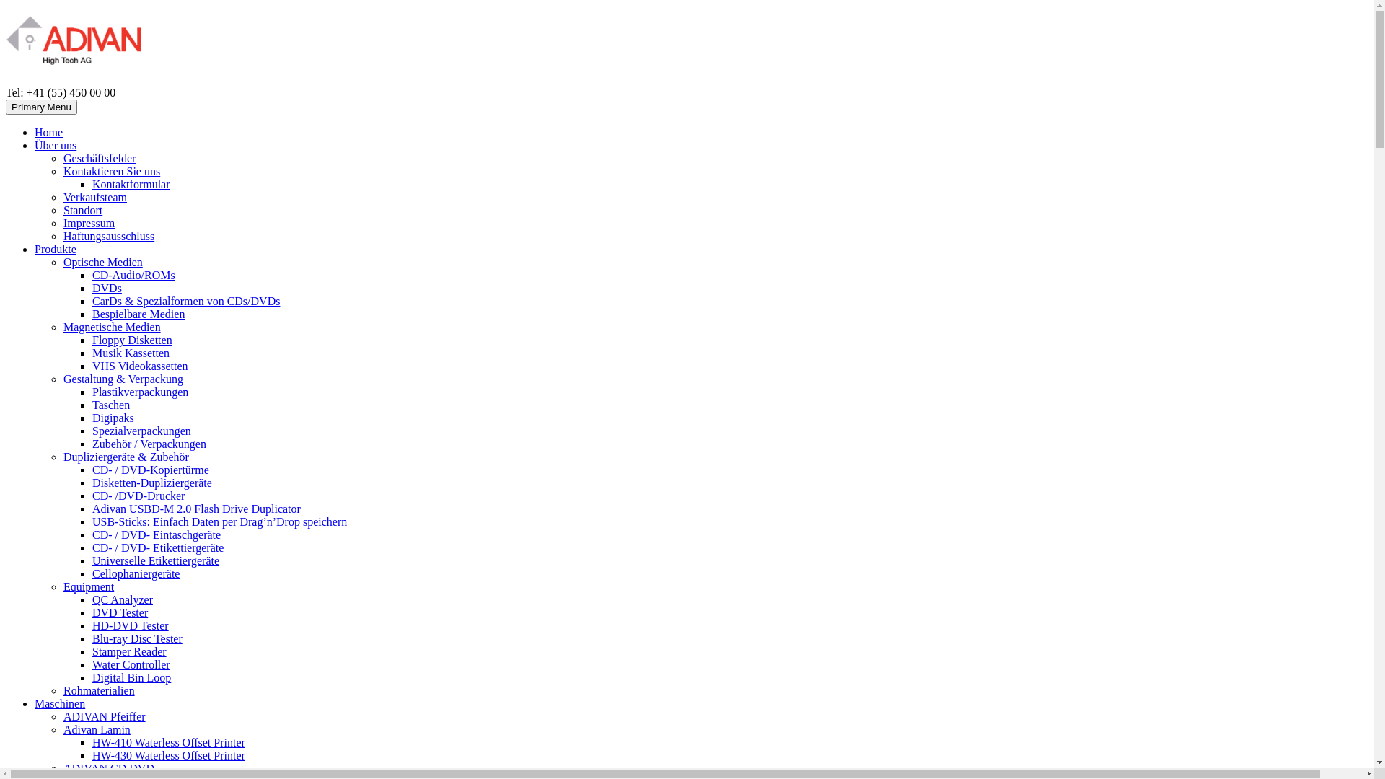 The width and height of the screenshot is (1385, 779). What do you see at coordinates (89, 587) in the screenshot?
I see `Equipment` at bounding box center [89, 587].